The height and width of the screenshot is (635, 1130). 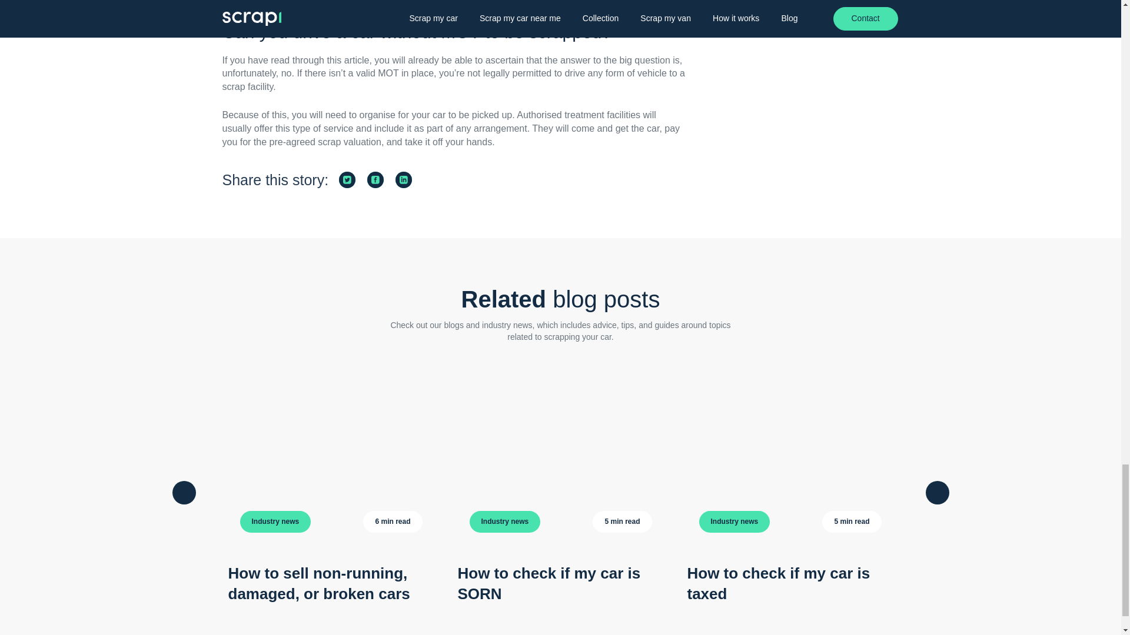 What do you see at coordinates (734, 522) in the screenshot?
I see `Industry news` at bounding box center [734, 522].